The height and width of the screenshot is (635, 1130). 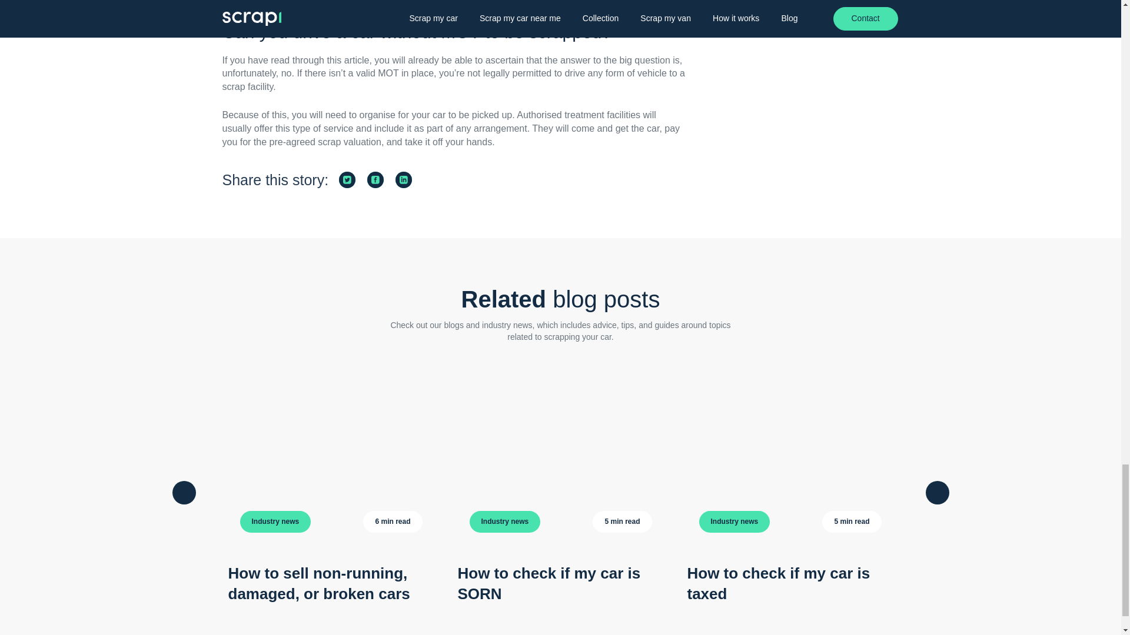 What do you see at coordinates (734, 522) in the screenshot?
I see `Industry news` at bounding box center [734, 522].